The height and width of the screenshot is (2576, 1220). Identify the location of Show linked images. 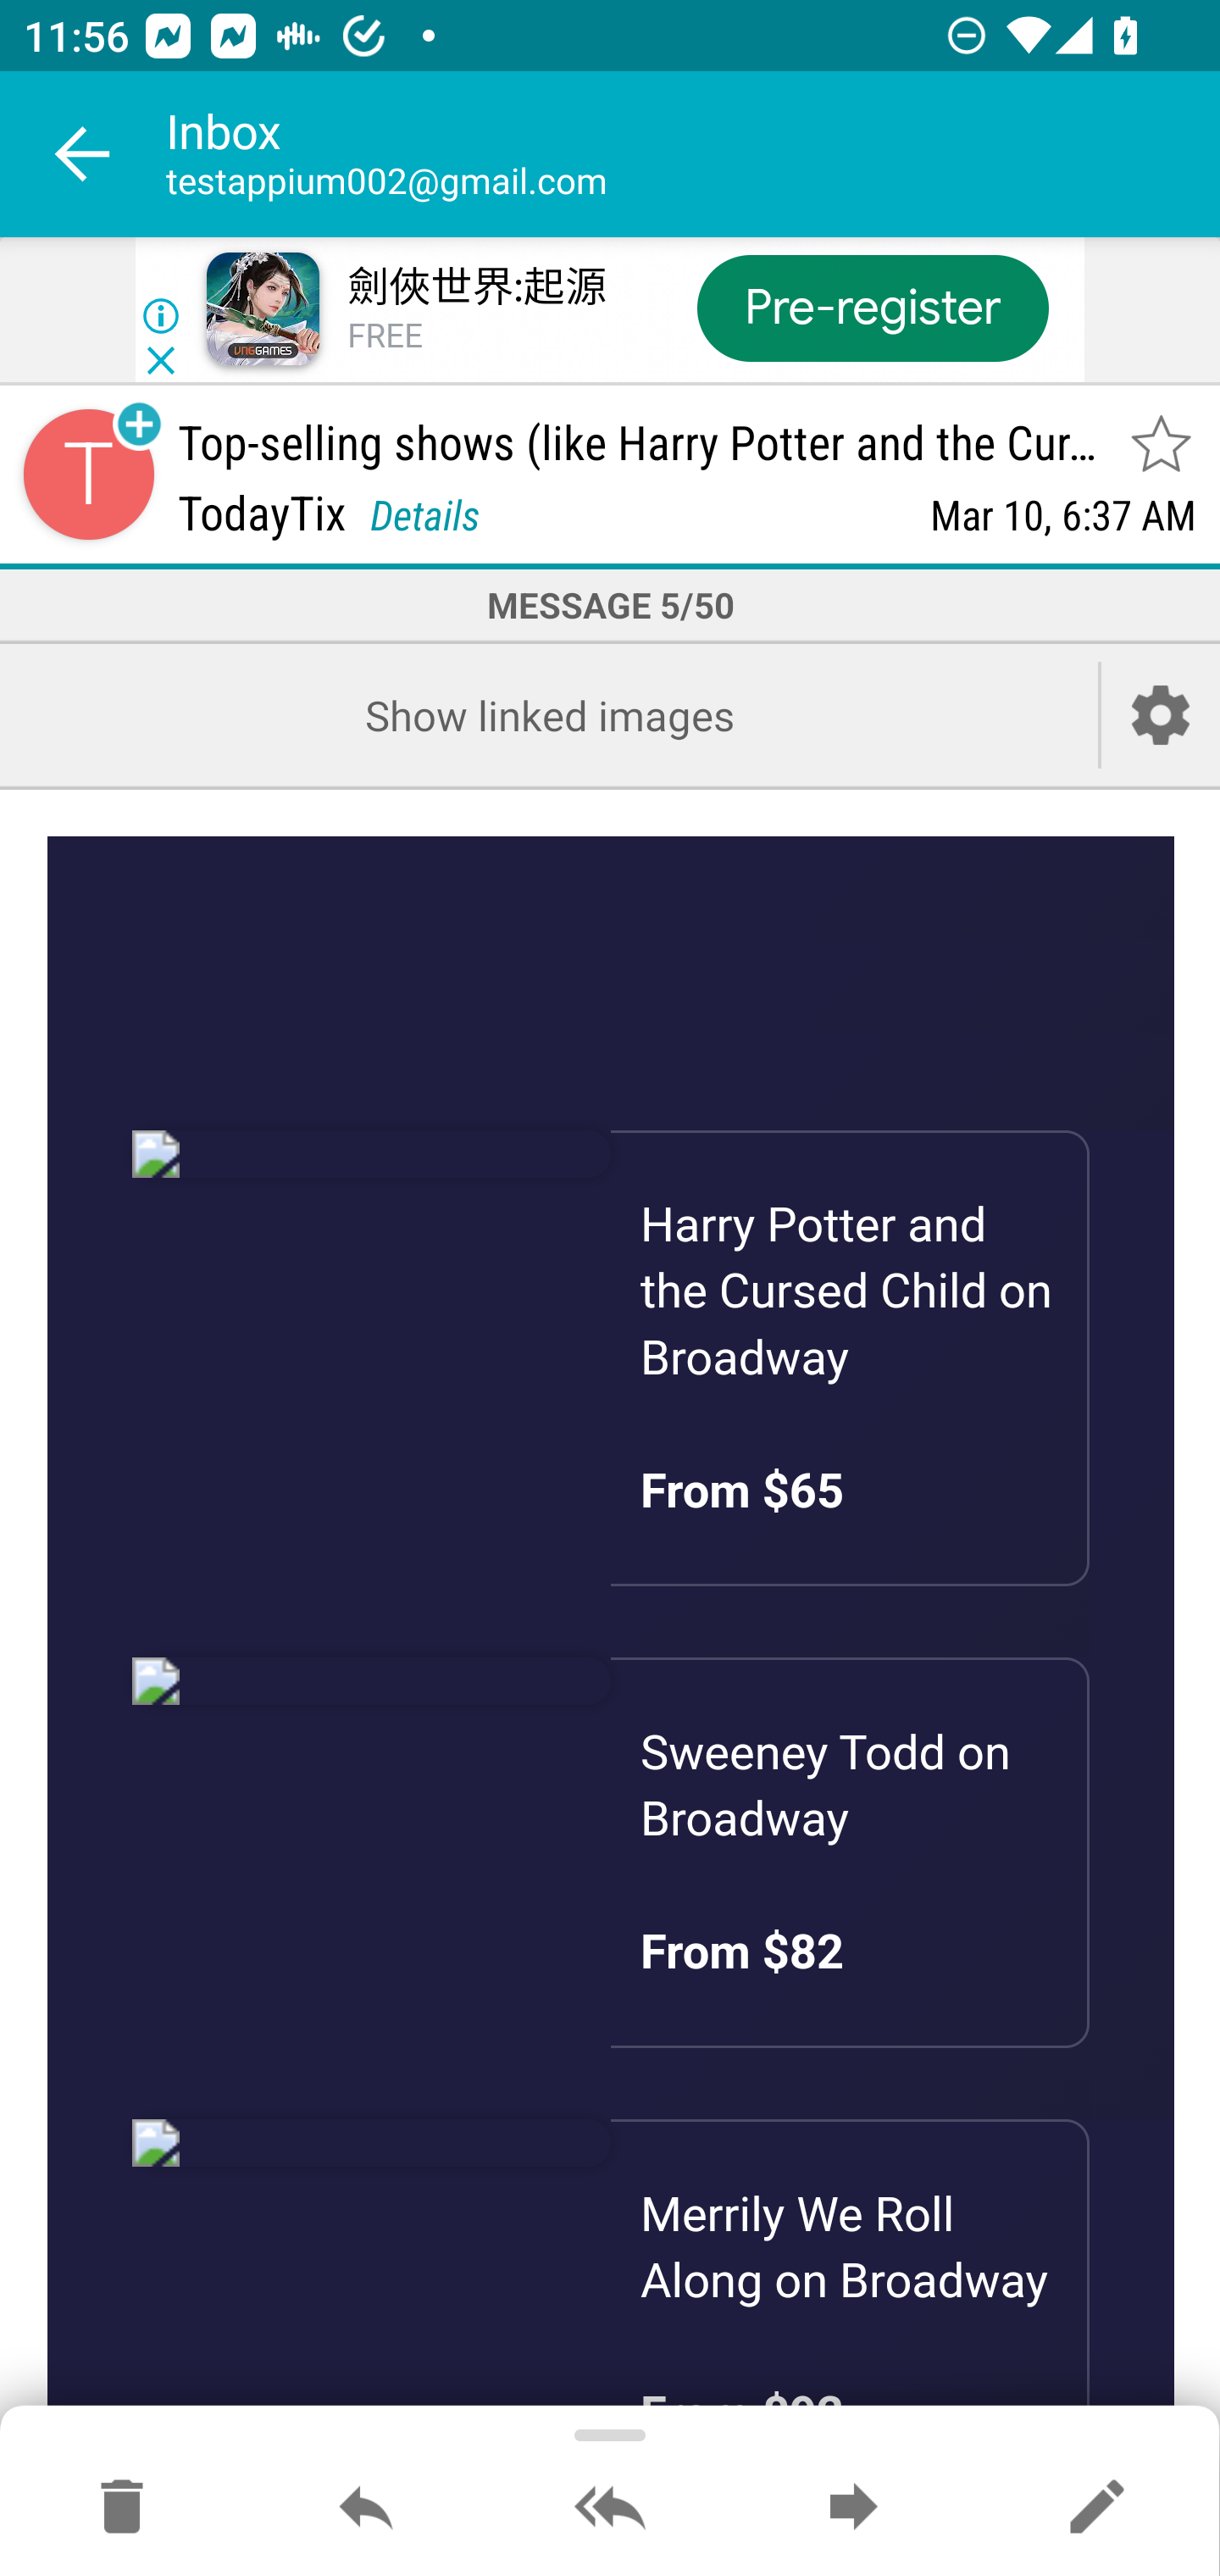
(549, 715).